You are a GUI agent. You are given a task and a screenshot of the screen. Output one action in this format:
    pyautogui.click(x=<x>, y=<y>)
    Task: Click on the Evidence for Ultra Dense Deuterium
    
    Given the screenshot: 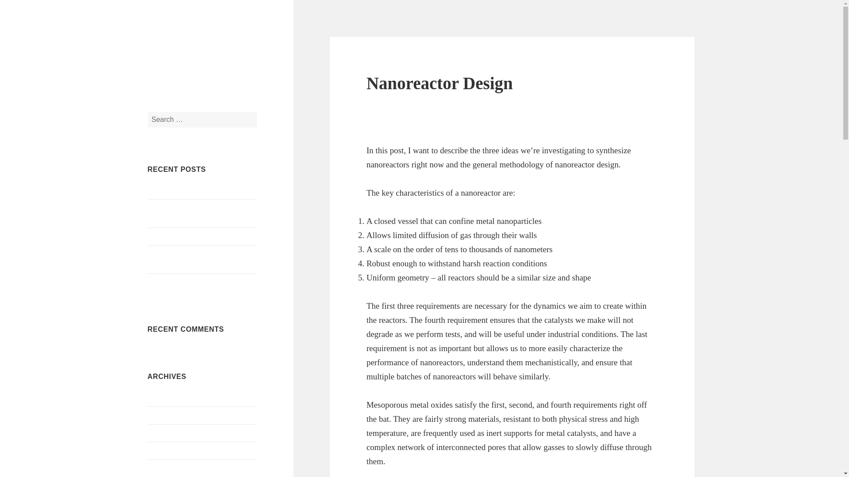 What is the action you would take?
    pyautogui.click(x=199, y=190)
    